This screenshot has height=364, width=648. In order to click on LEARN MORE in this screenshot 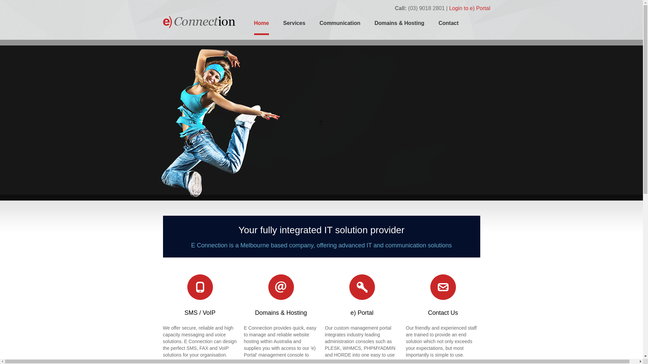, I will do `click(203, 151)`.